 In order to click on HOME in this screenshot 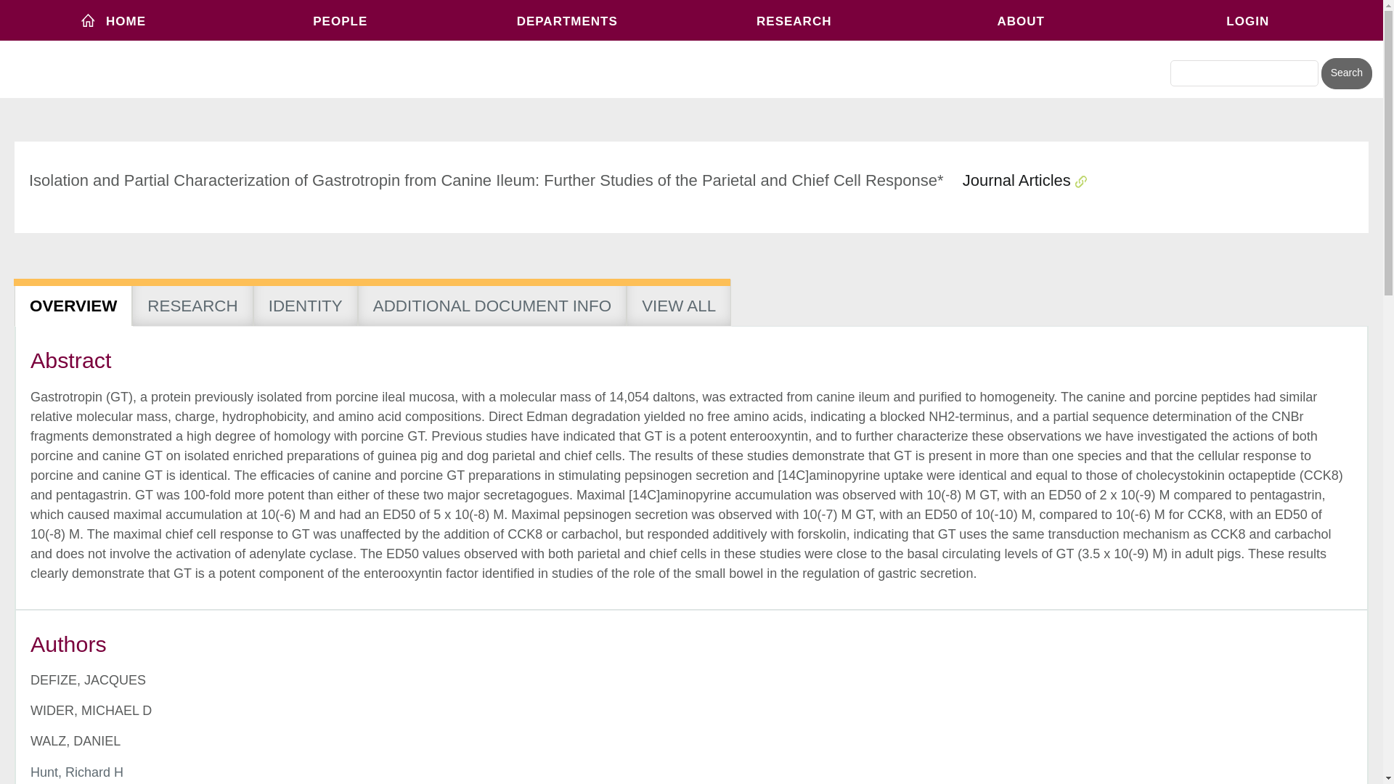, I will do `click(113, 20)`.